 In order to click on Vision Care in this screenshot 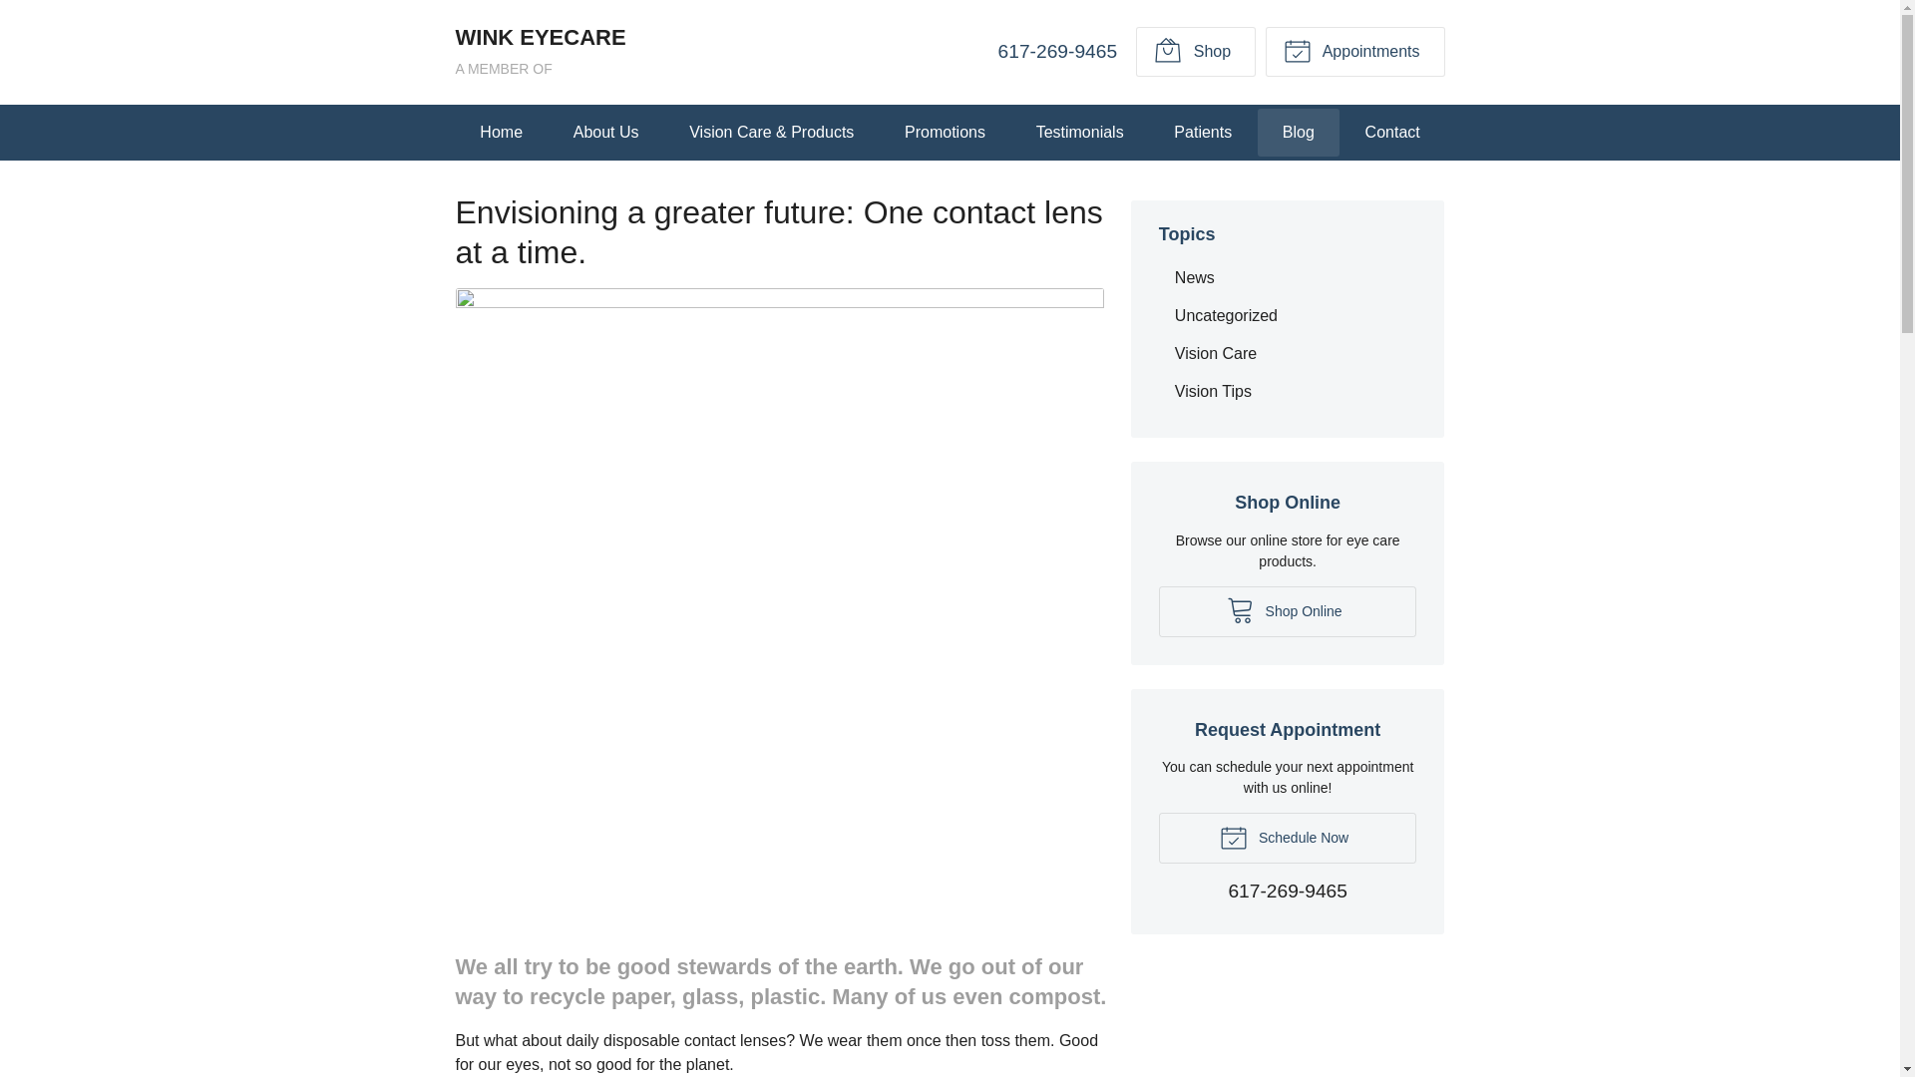, I will do `click(1287, 353)`.